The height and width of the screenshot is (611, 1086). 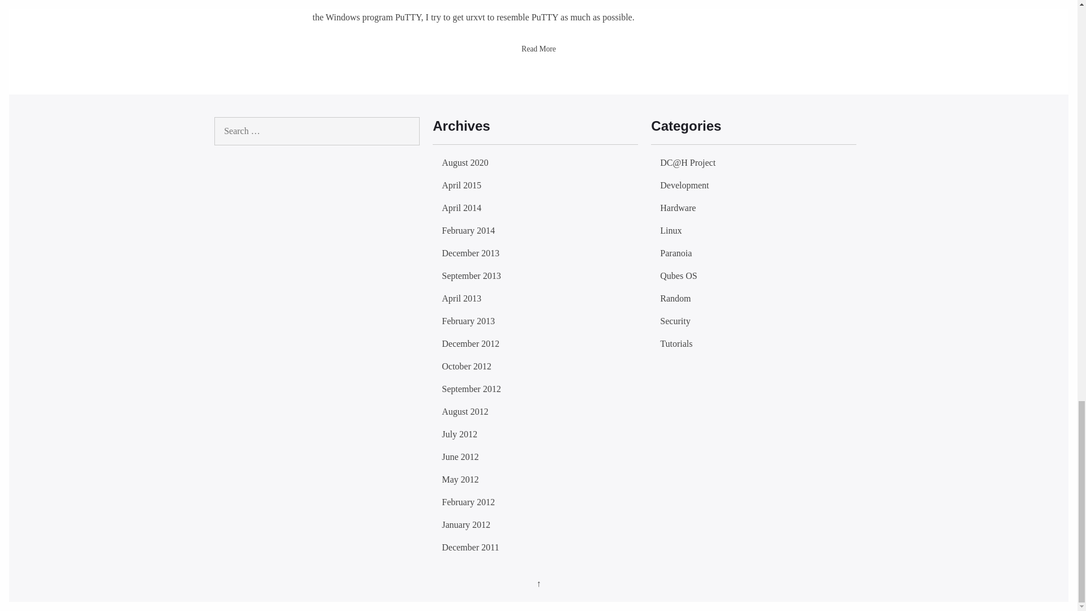 What do you see at coordinates (471, 276) in the screenshot?
I see `September 2013` at bounding box center [471, 276].